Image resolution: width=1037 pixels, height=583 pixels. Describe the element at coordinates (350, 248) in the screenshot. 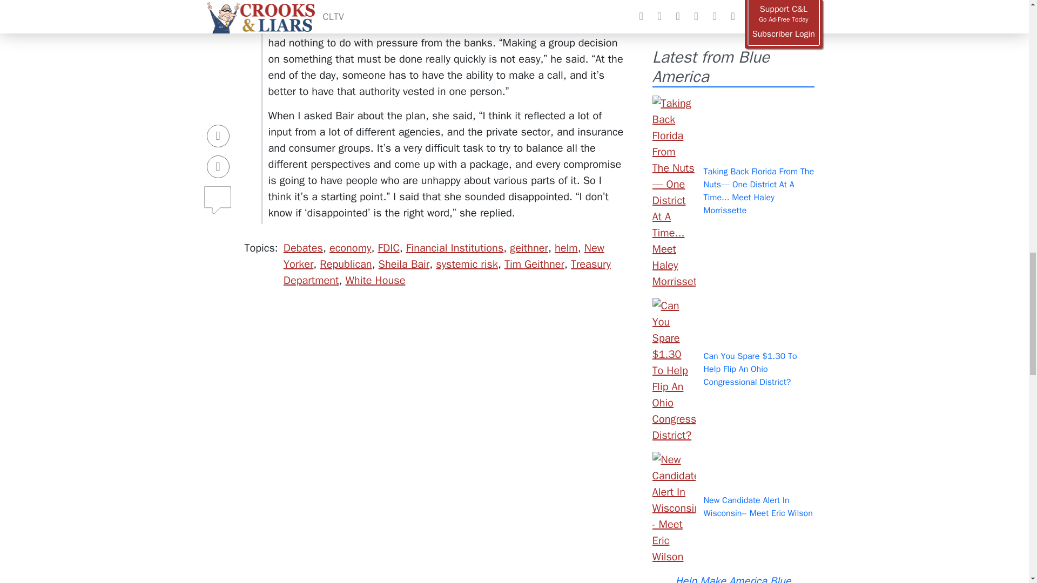

I see `economy` at that location.